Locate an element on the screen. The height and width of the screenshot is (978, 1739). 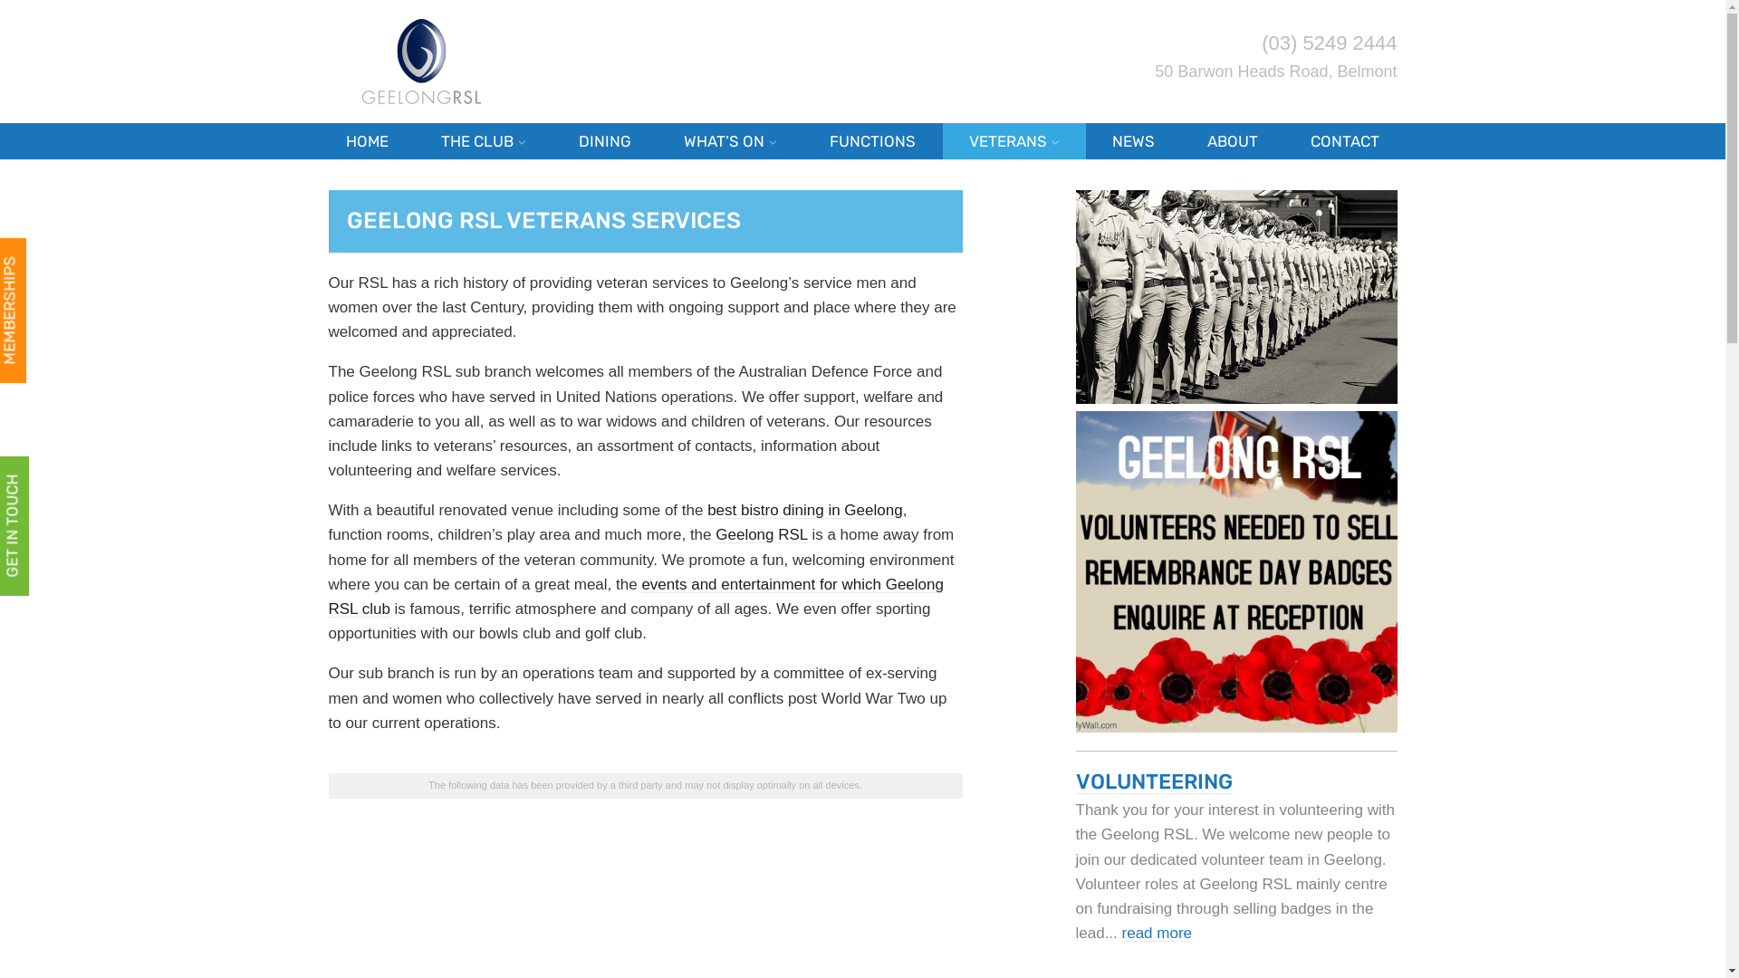
CONTACT is located at coordinates (1345, 141).